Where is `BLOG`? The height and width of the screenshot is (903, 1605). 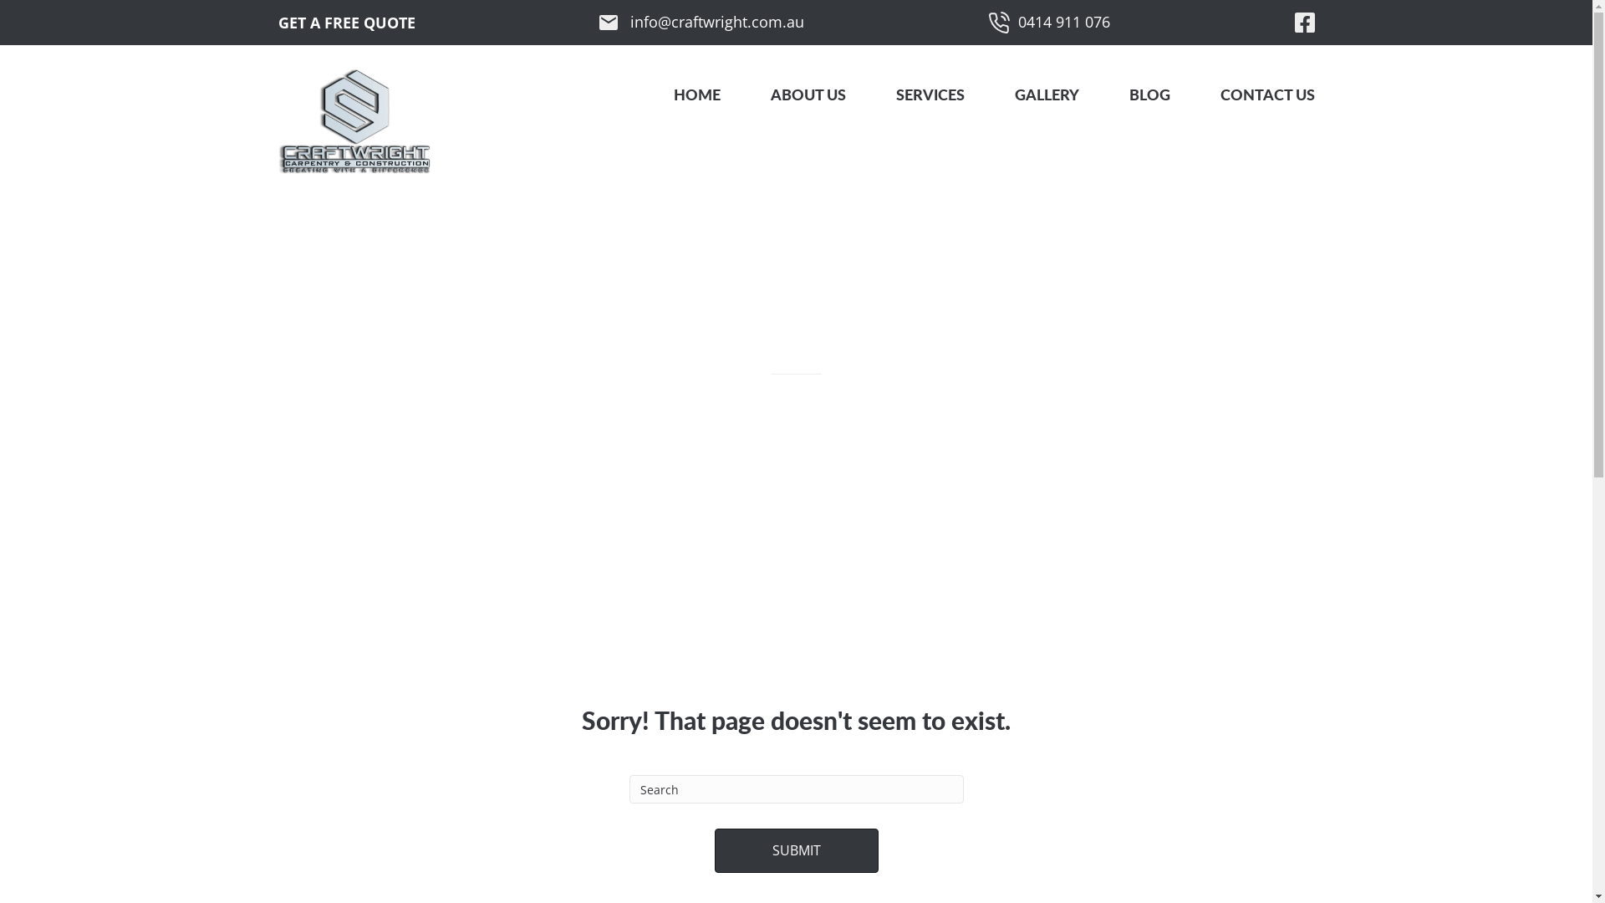 BLOG is located at coordinates (1149, 95).